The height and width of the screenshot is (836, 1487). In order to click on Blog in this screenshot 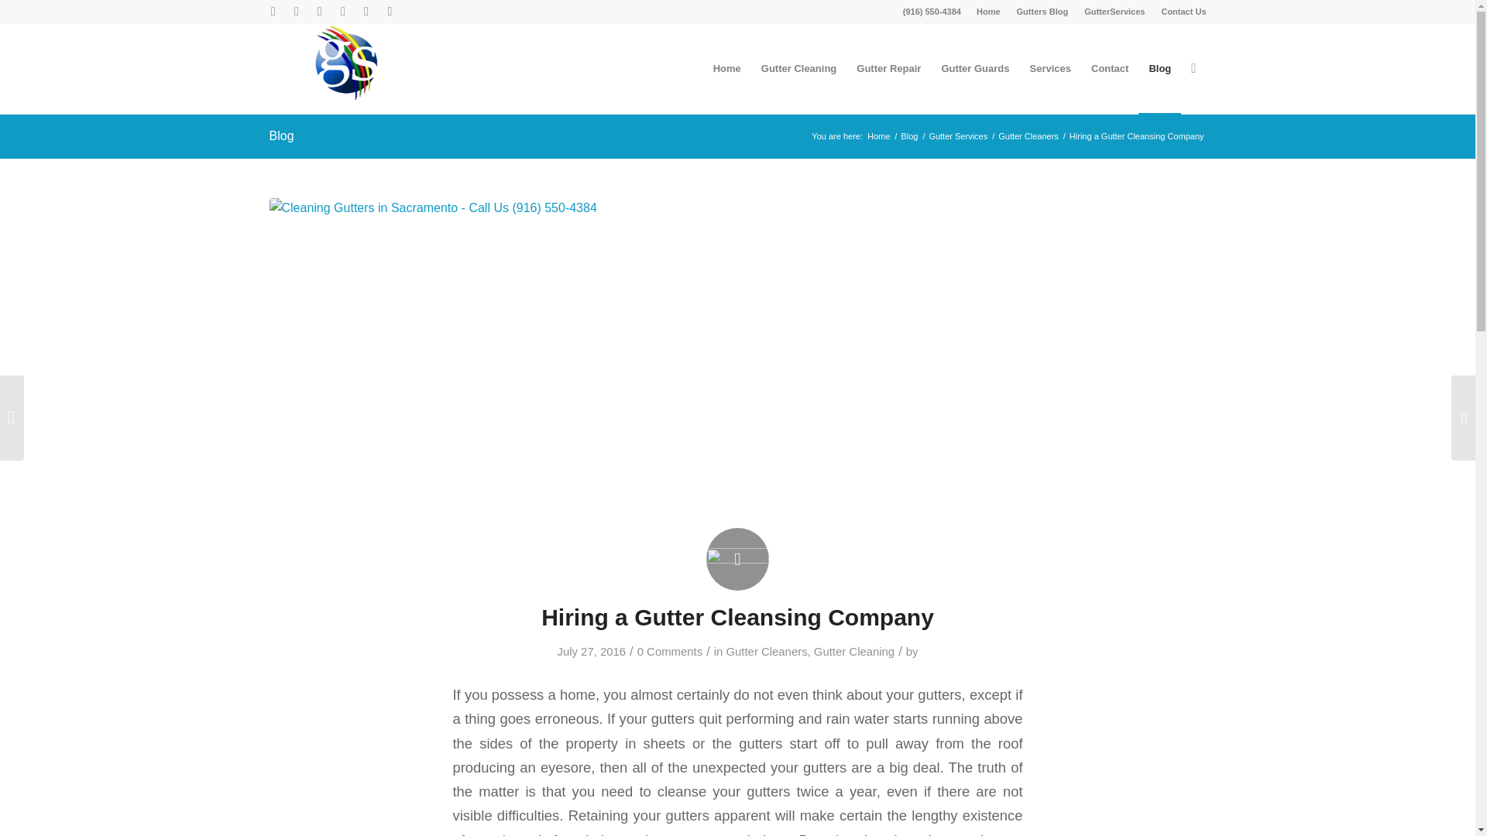, I will do `click(909, 136)`.